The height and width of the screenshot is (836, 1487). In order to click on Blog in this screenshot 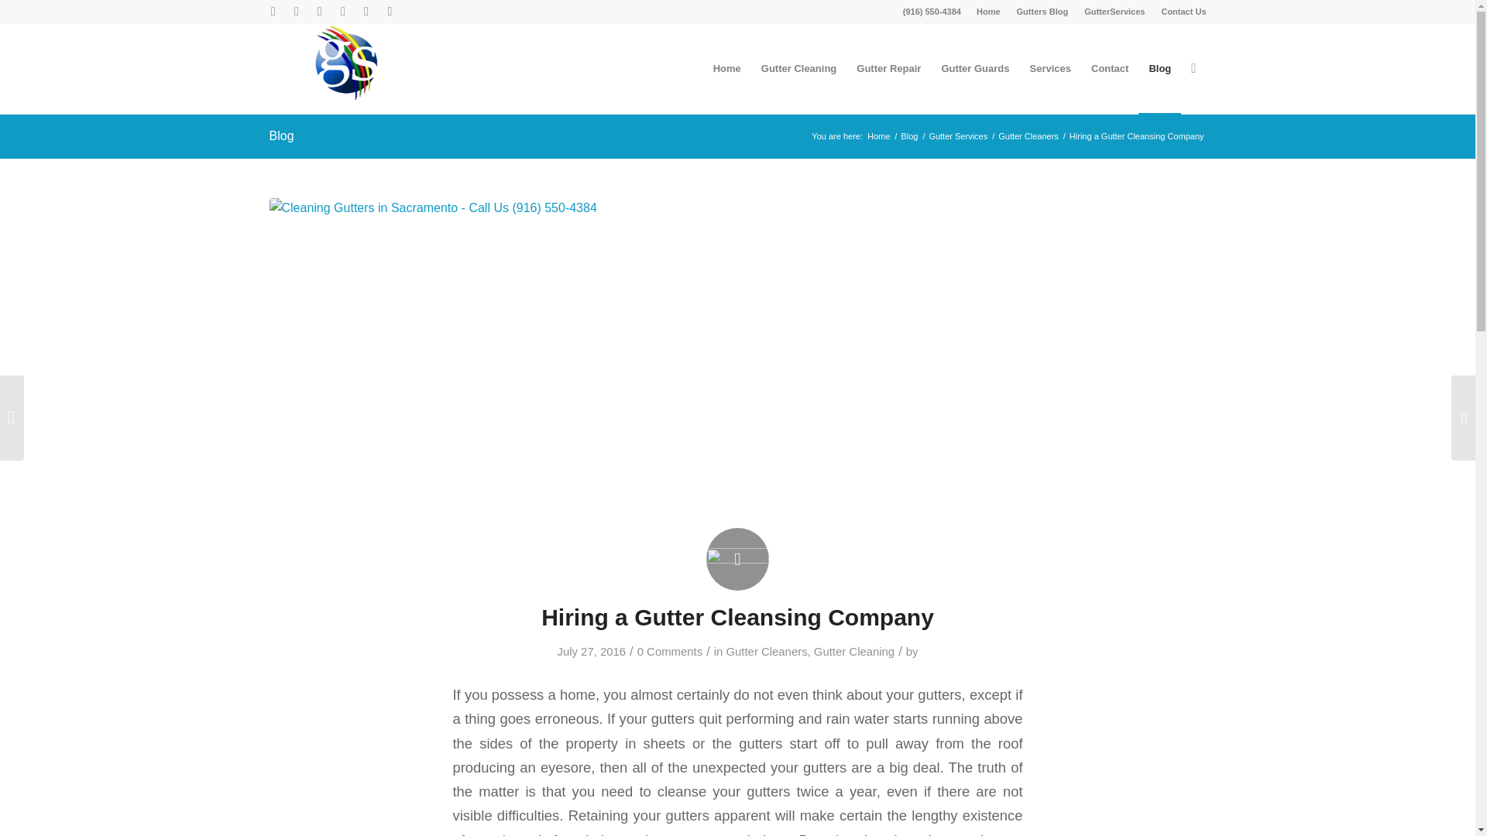, I will do `click(909, 136)`.